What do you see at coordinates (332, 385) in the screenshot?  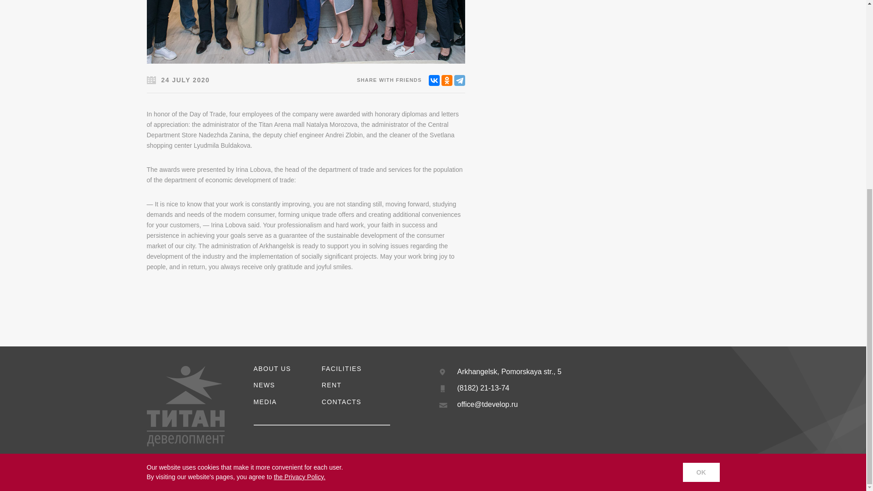 I see `RENT` at bounding box center [332, 385].